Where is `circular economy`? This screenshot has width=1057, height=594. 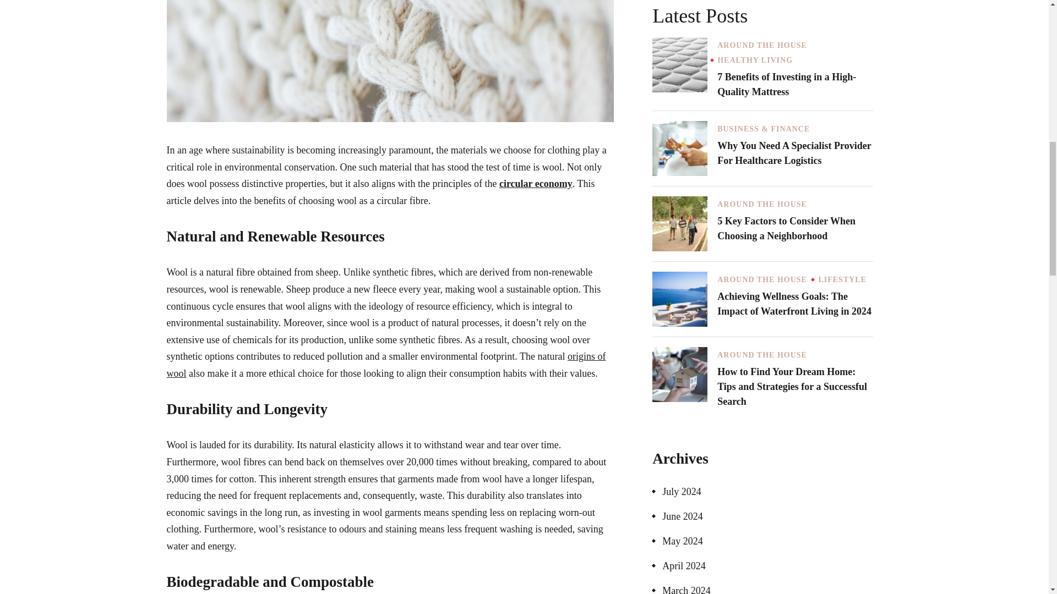 circular economy is located at coordinates (536, 184).